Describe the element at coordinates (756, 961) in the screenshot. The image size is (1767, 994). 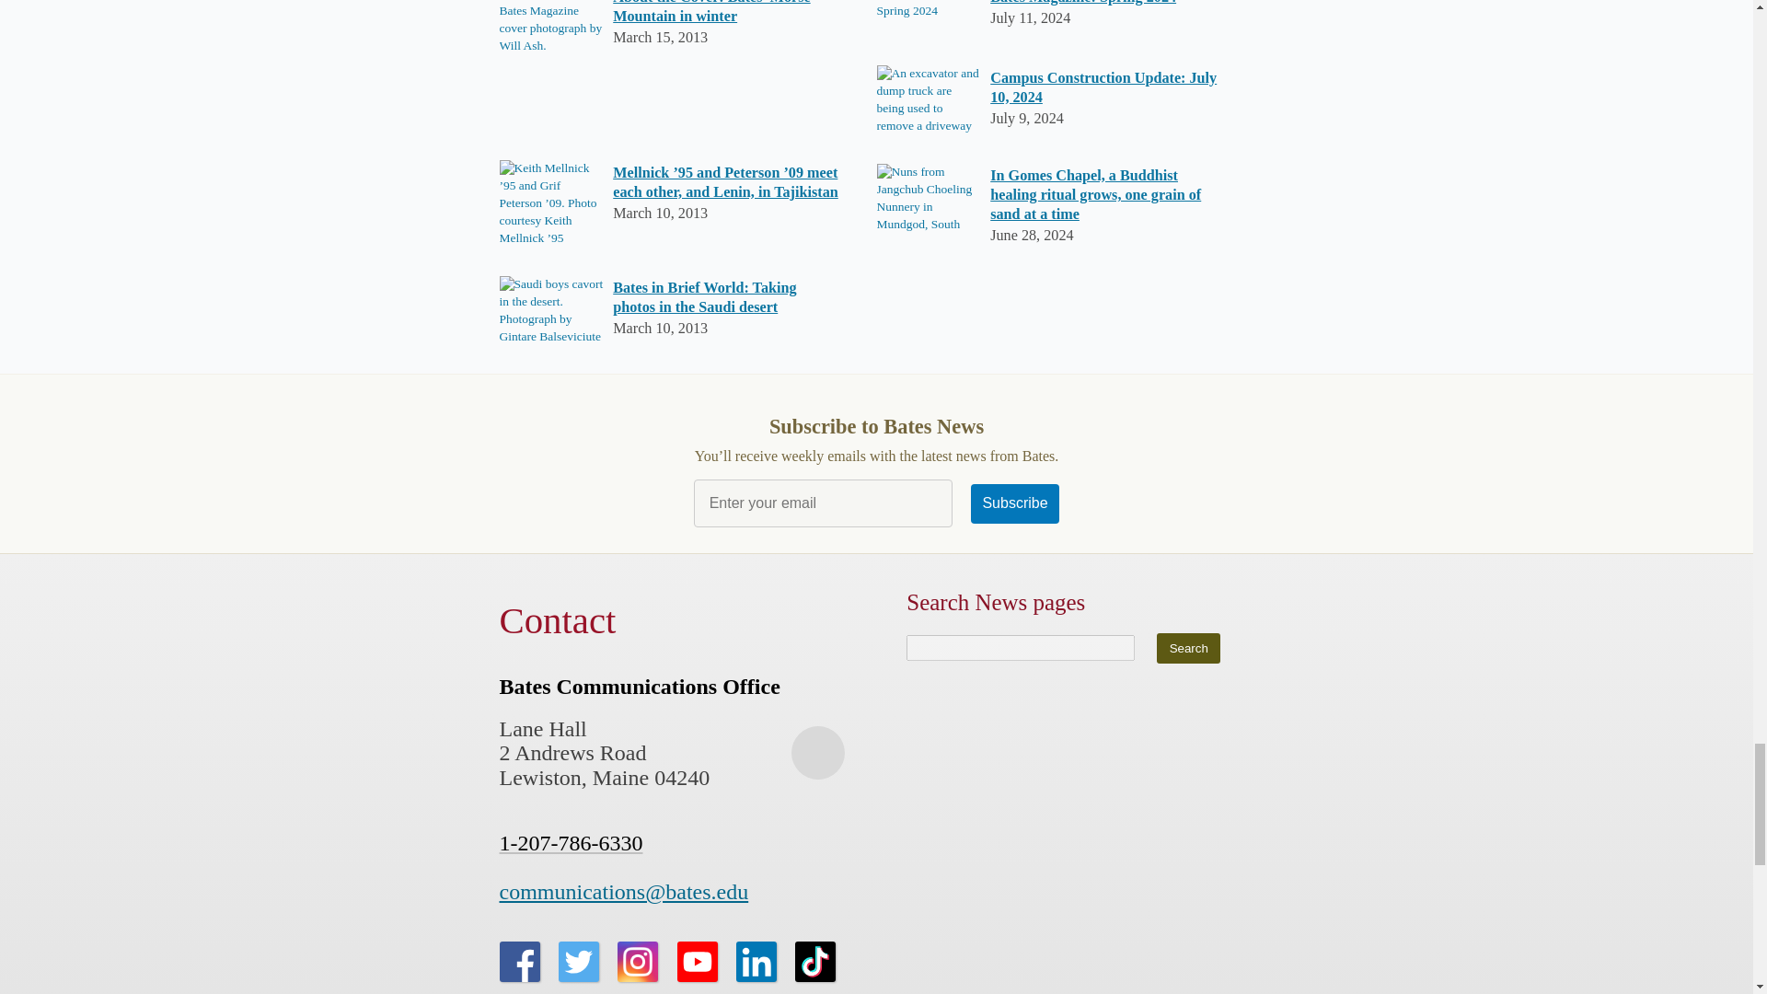
I see `Link to Linkedin` at that location.